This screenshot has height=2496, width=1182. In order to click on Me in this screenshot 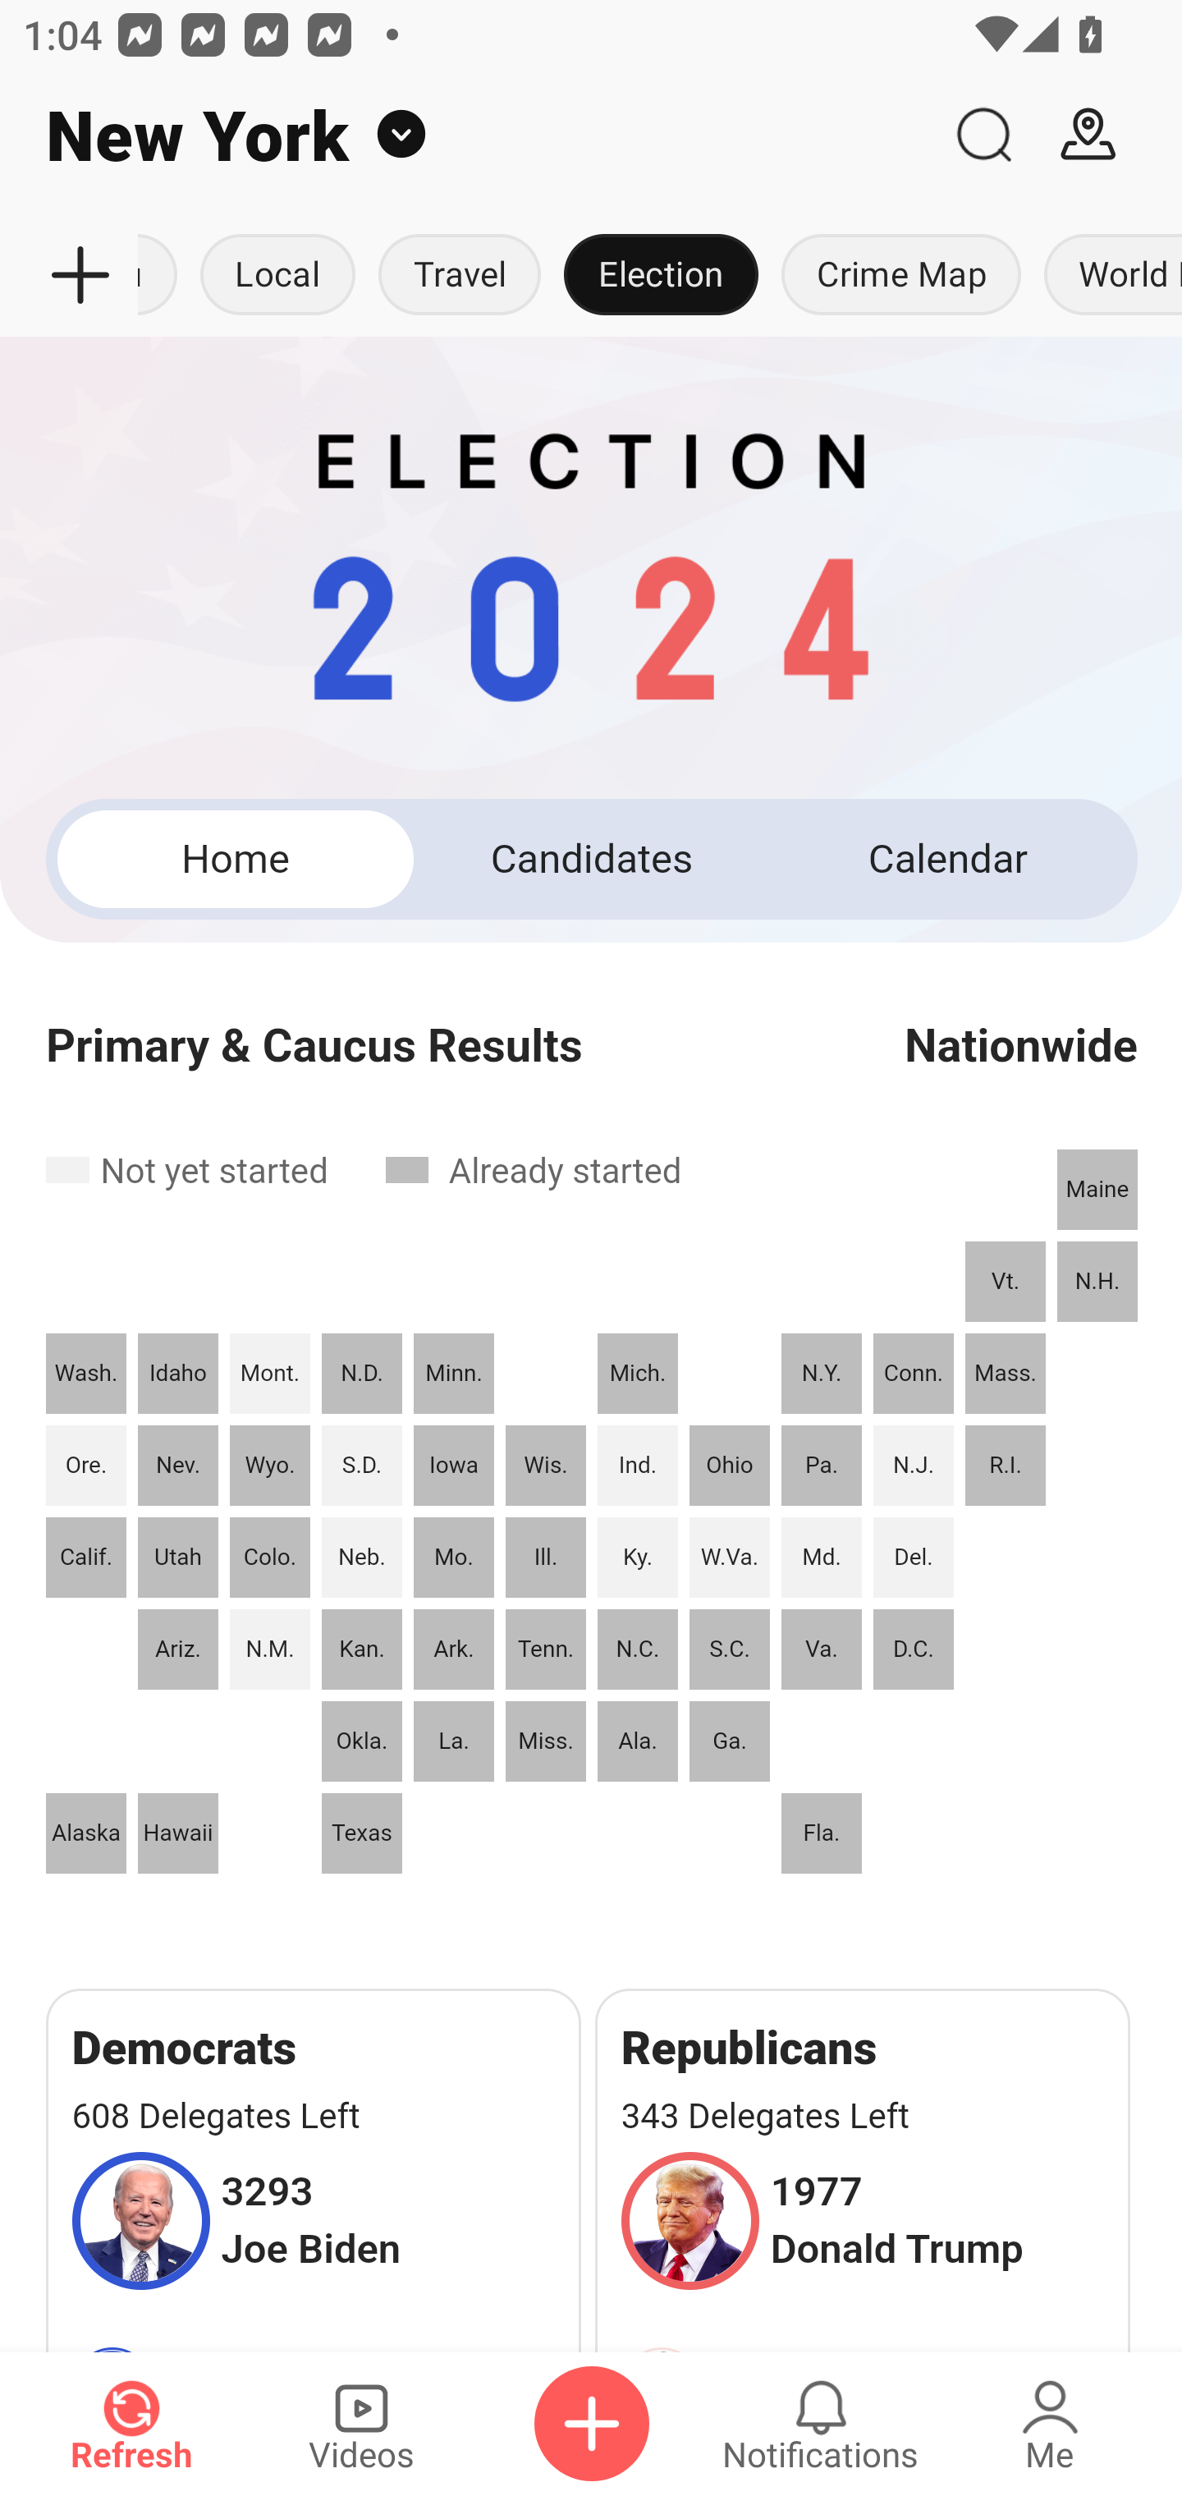, I will do `click(1050, 2424)`.